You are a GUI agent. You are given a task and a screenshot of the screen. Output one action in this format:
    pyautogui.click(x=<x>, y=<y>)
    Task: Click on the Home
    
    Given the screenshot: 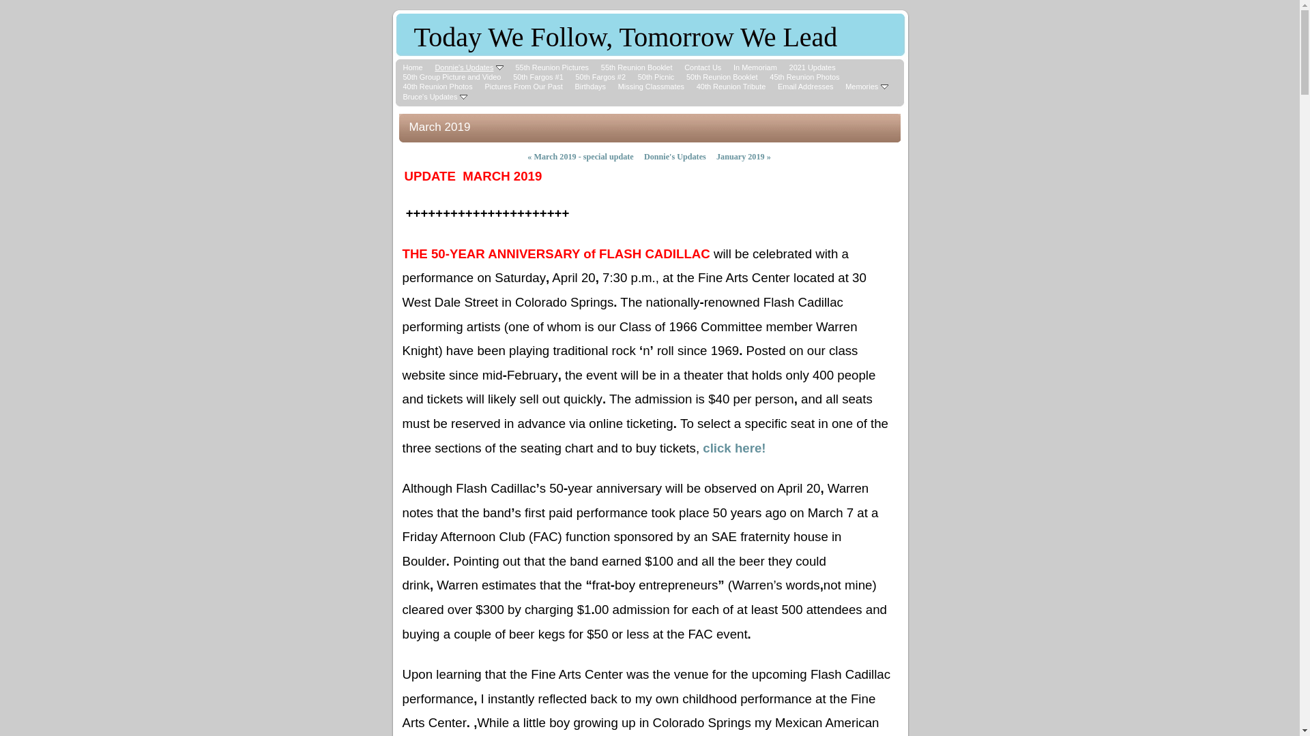 What is the action you would take?
    pyautogui.click(x=412, y=67)
    